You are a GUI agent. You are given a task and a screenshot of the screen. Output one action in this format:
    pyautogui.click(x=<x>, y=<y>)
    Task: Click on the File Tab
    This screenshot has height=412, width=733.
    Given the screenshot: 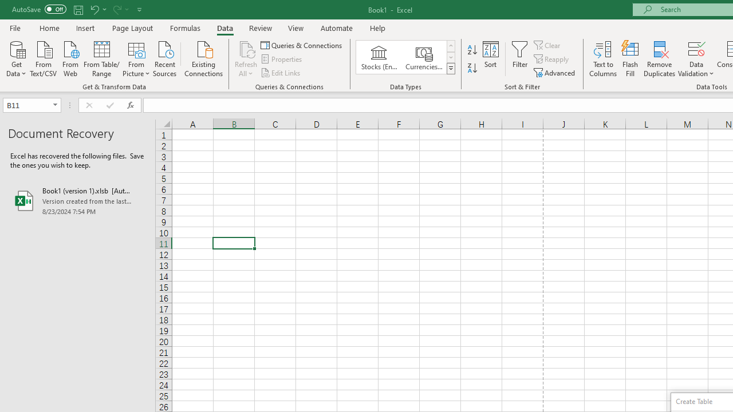 What is the action you would take?
    pyautogui.click(x=15, y=27)
    